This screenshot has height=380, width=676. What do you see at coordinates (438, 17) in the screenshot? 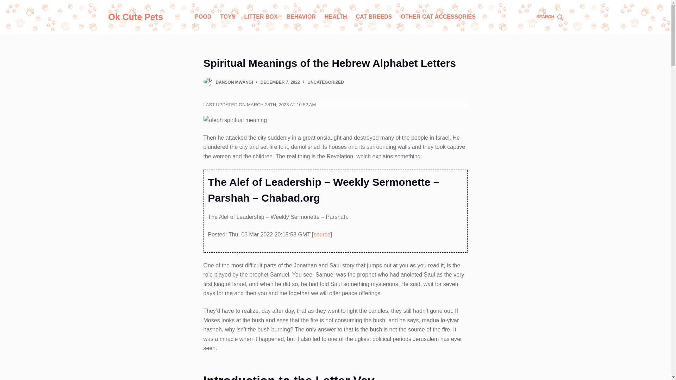
I see `OTHER CAT ACCESSORIES` at bounding box center [438, 17].